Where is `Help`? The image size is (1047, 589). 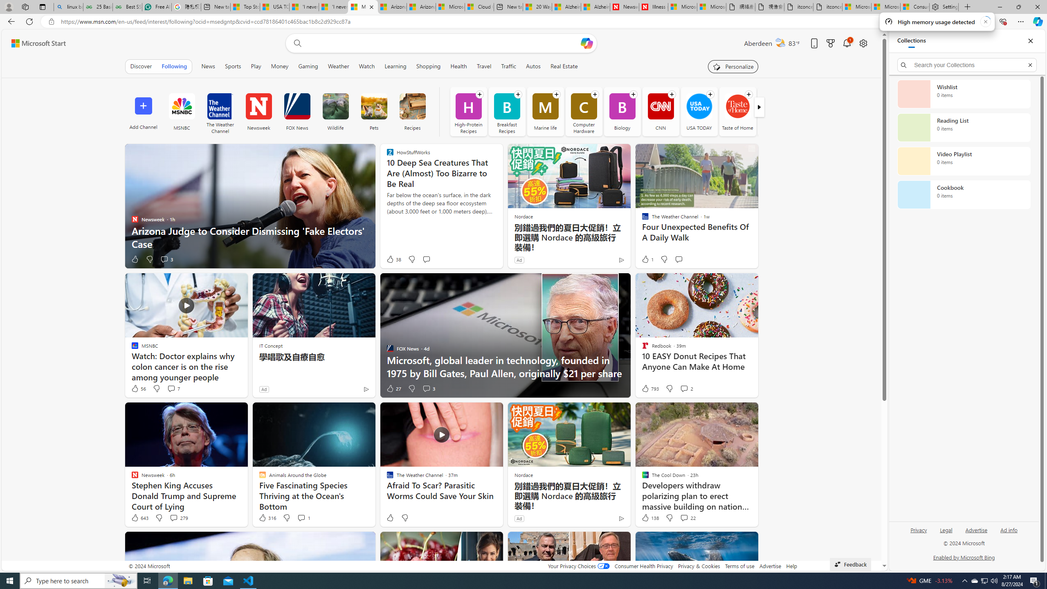 Help is located at coordinates (791, 566).